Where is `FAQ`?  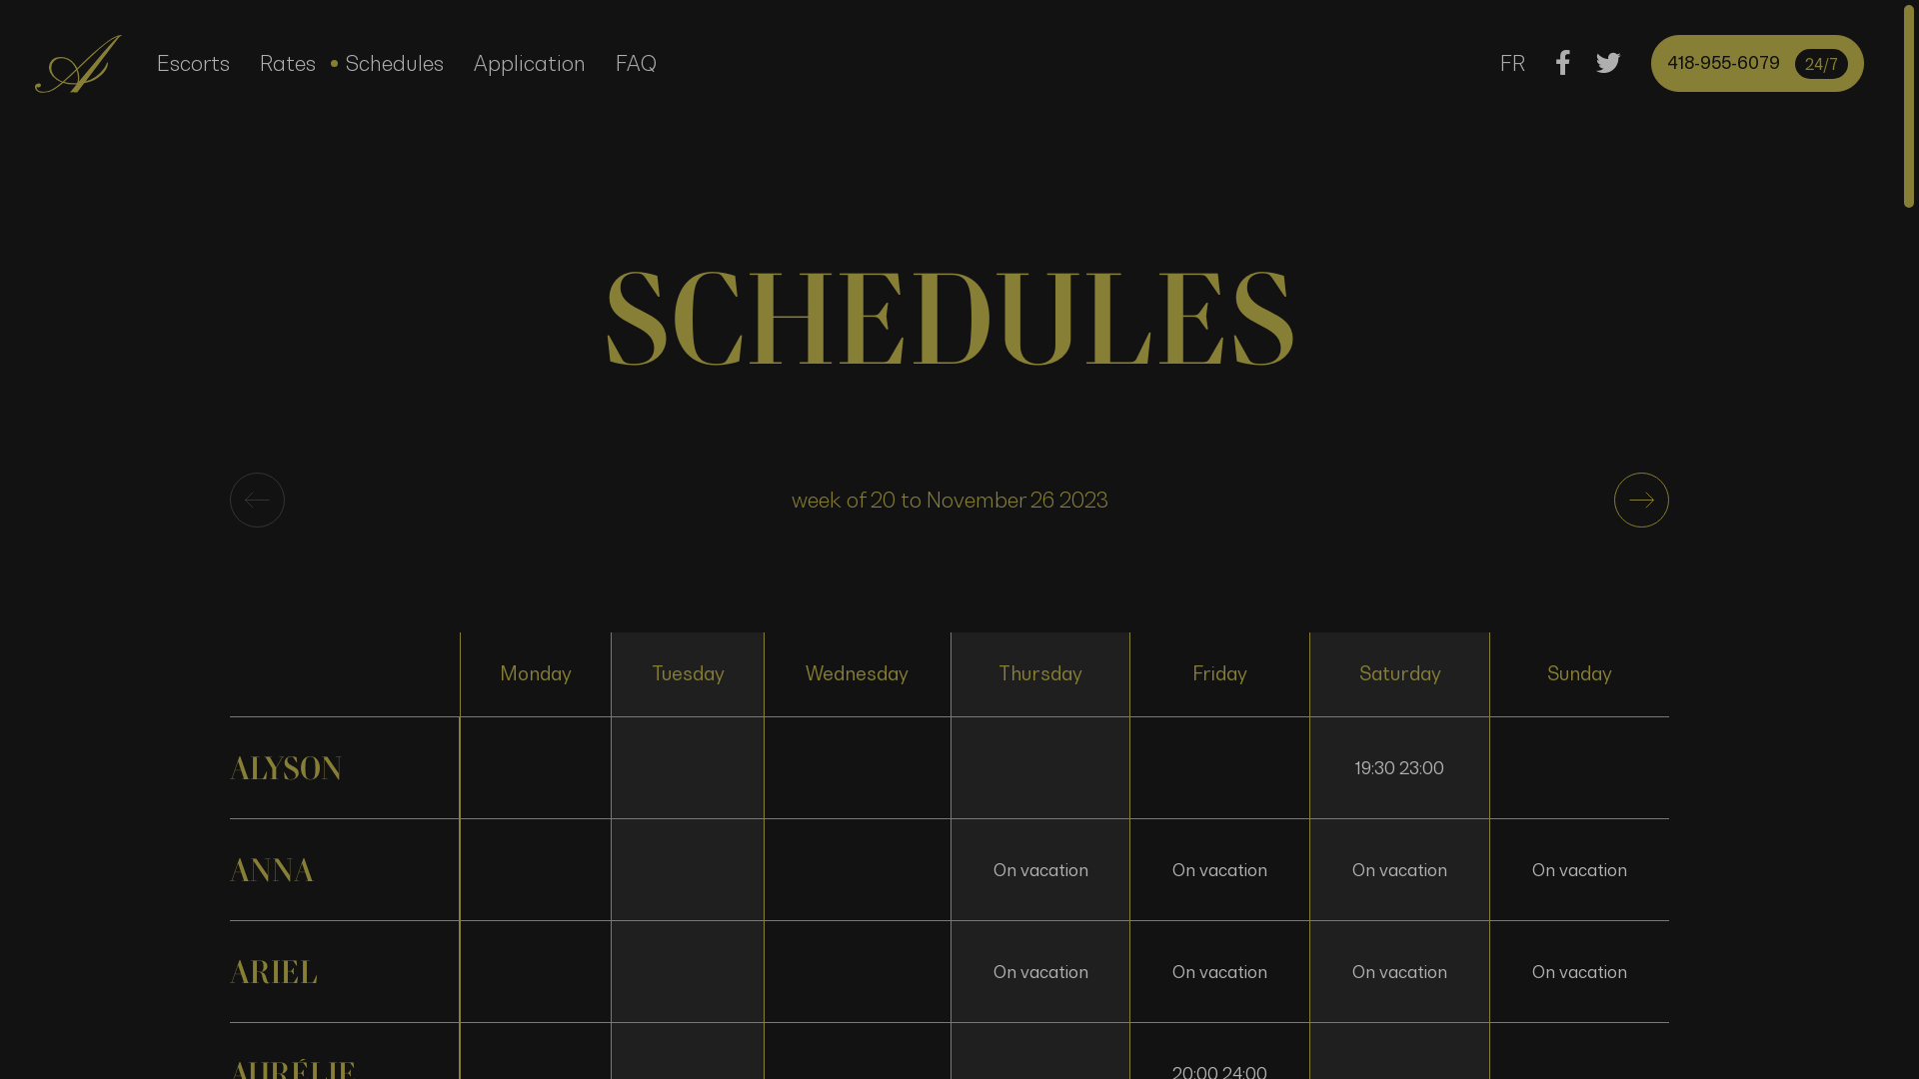 FAQ is located at coordinates (636, 64).